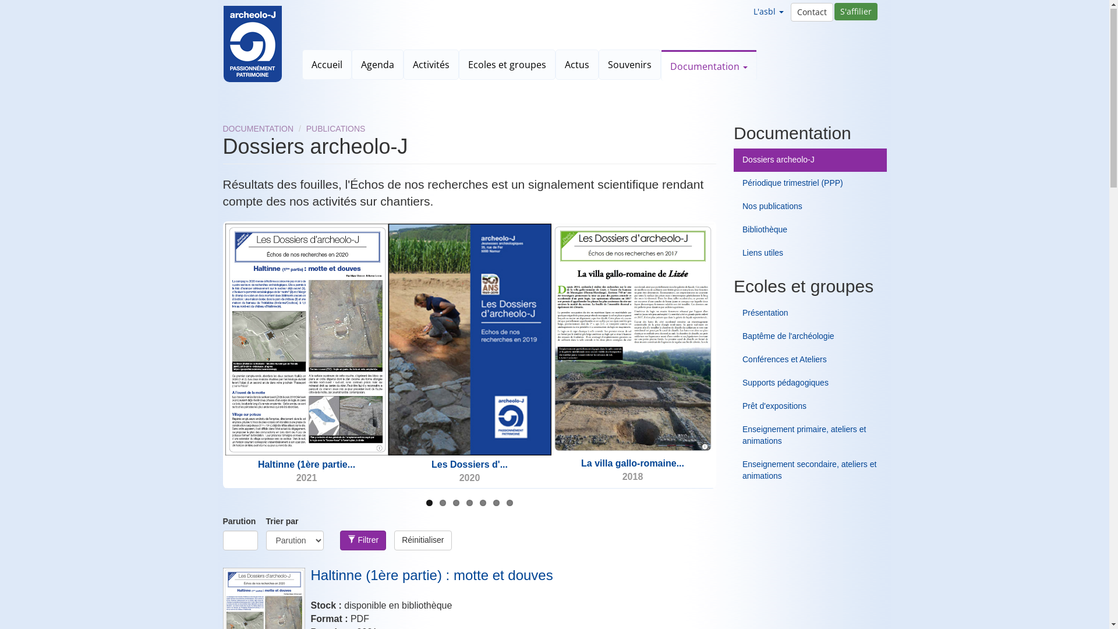 This screenshot has width=1118, height=629. I want to click on 5, so click(483, 503).